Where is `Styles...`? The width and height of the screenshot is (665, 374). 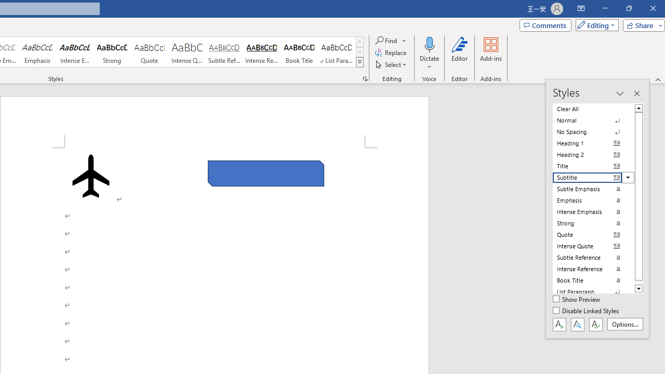
Styles... is located at coordinates (365, 79).